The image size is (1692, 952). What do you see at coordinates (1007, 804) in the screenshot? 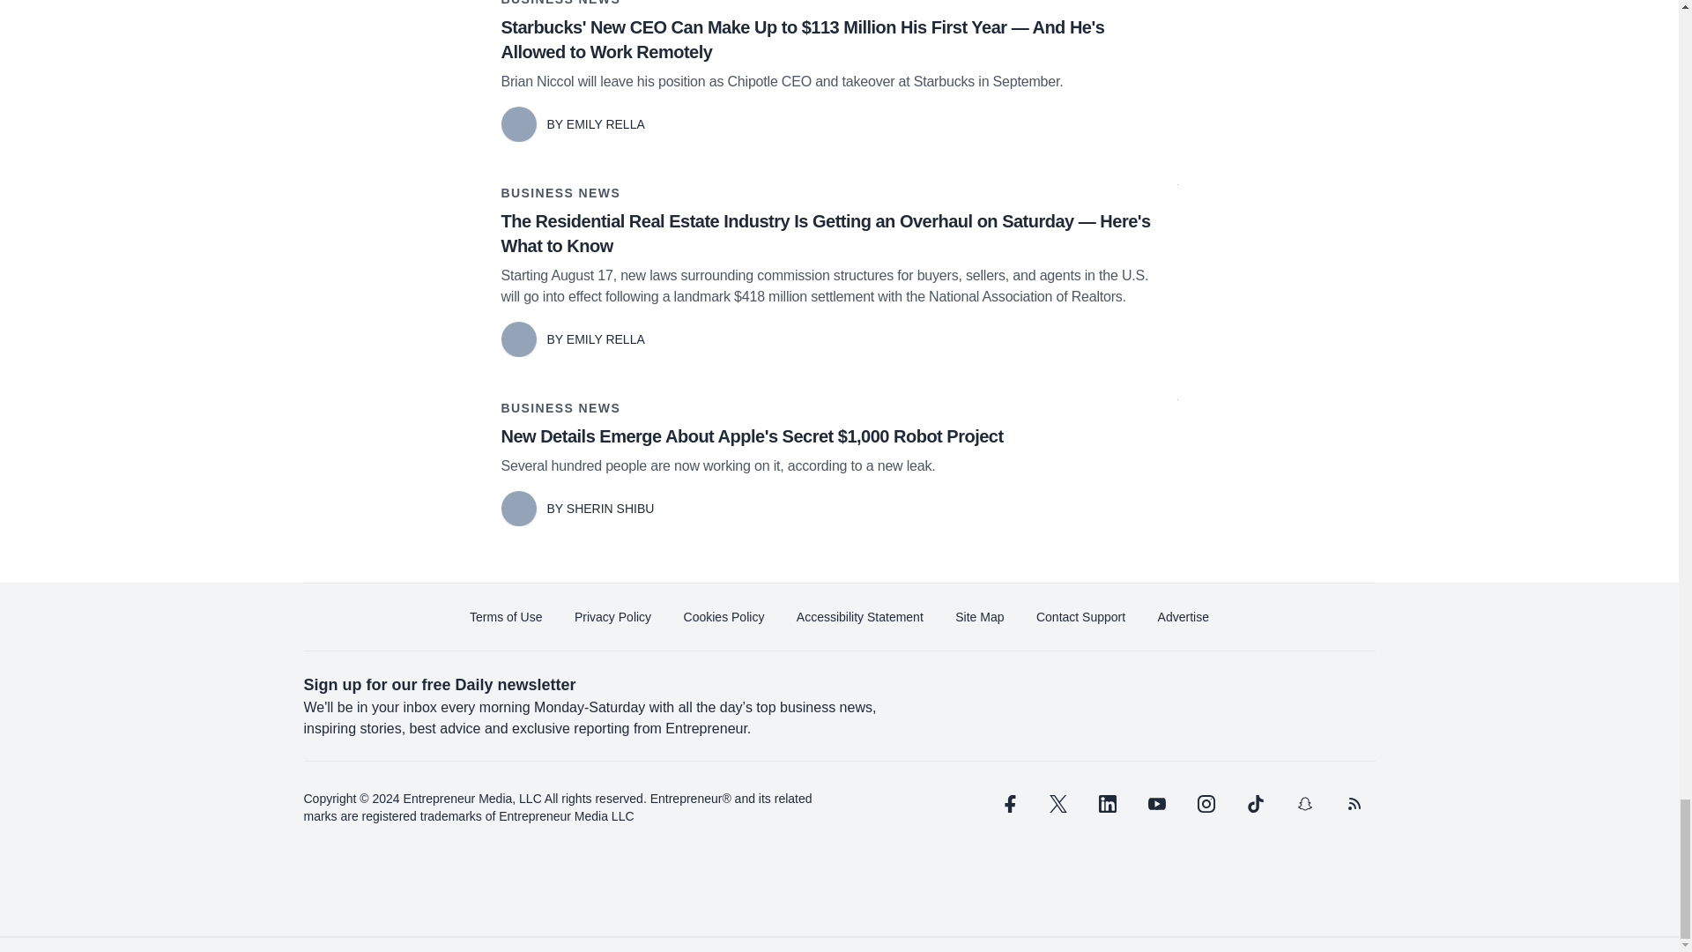
I see `facebook` at bounding box center [1007, 804].